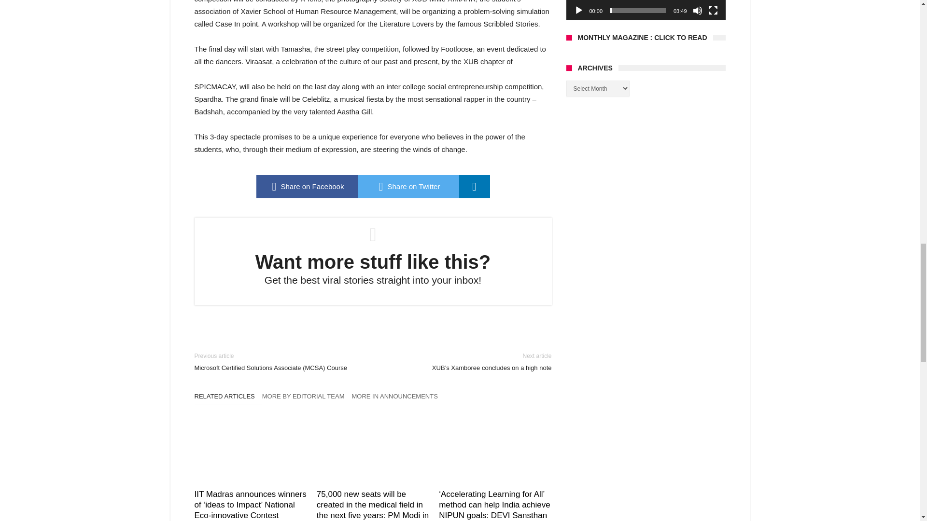  I want to click on linkedin, so click(474, 186).